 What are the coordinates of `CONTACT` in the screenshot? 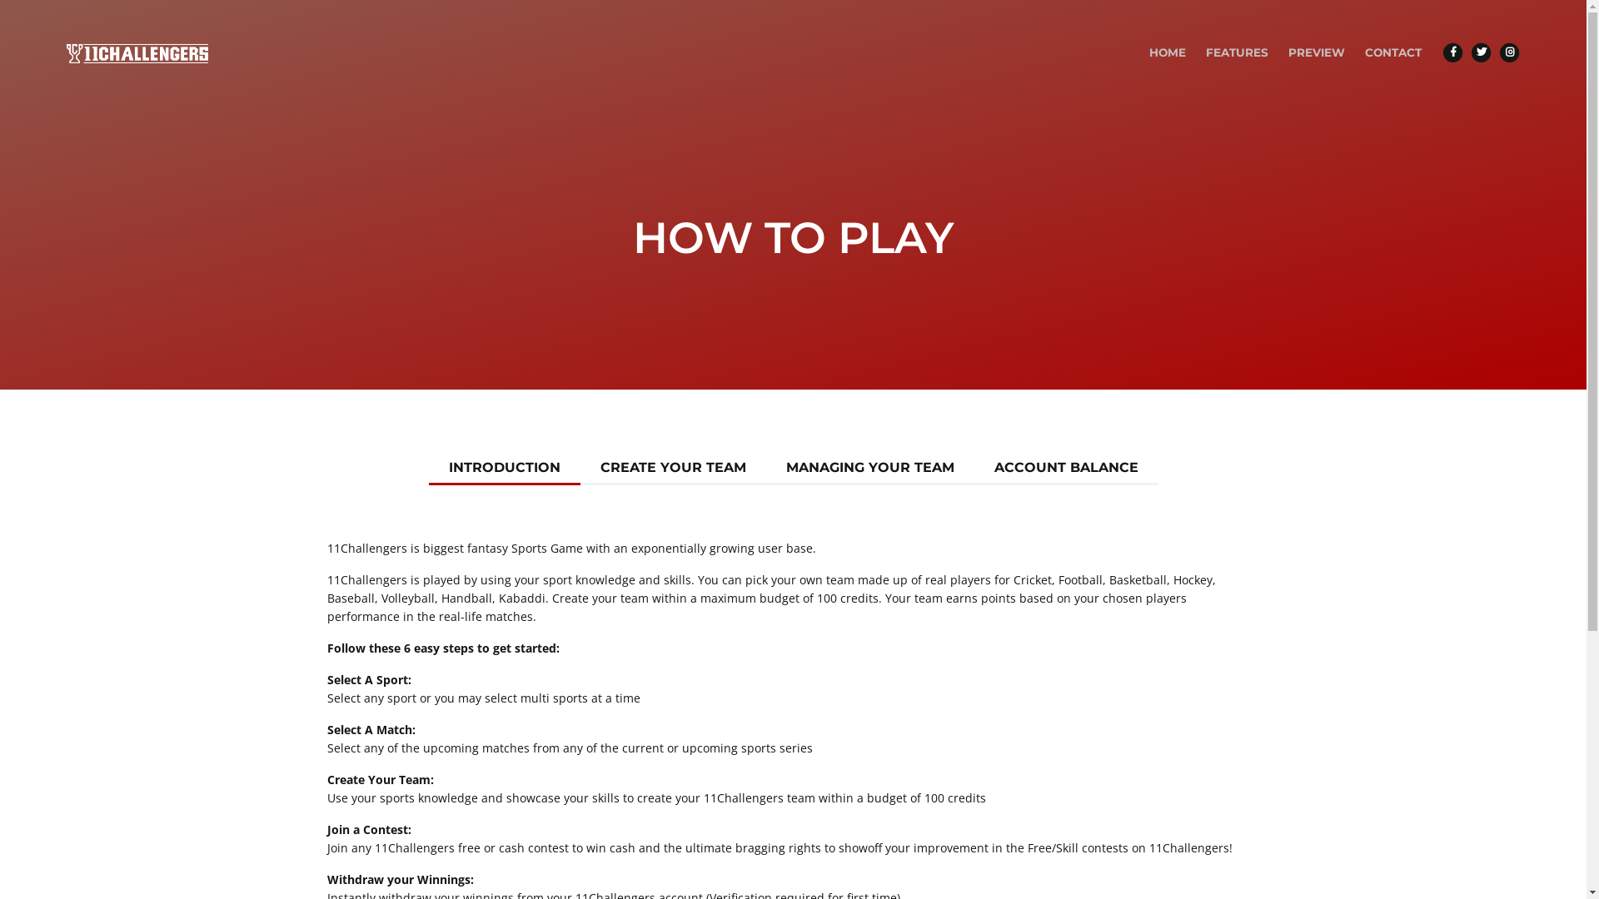 It's located at (1393, 52).